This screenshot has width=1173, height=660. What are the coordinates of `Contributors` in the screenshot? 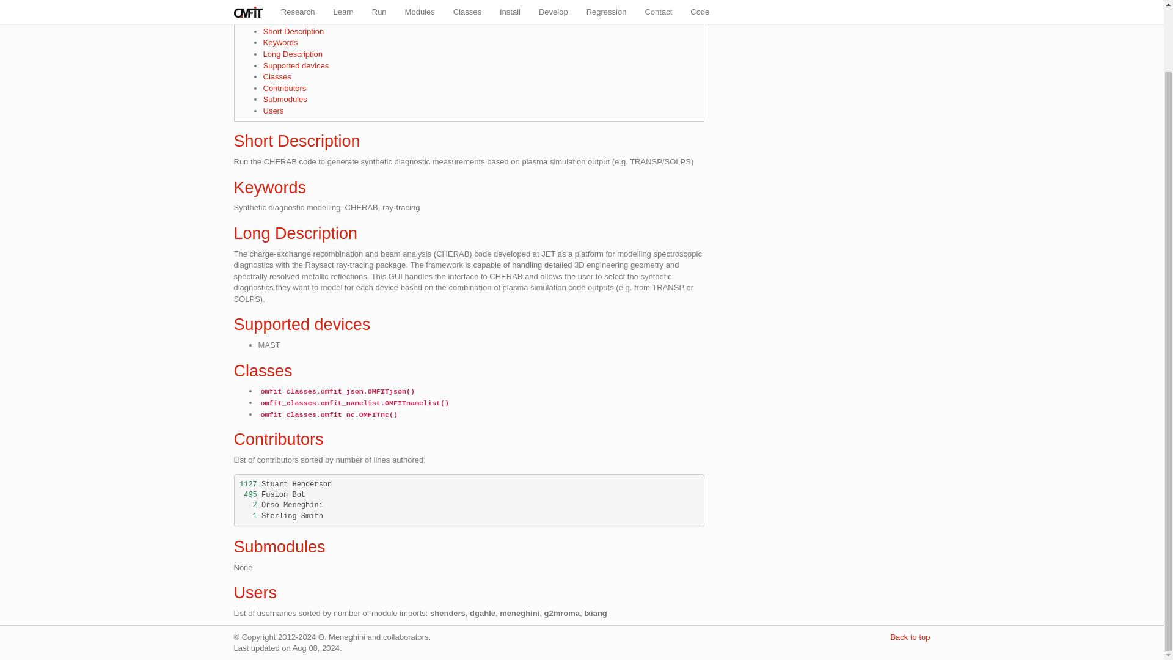 It's located at (285, 88).